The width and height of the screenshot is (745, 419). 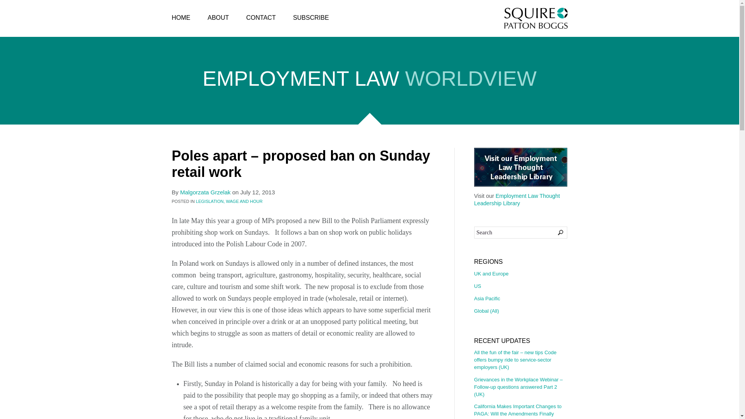 I want to click on ABOUT, so click(x=218, y=18).